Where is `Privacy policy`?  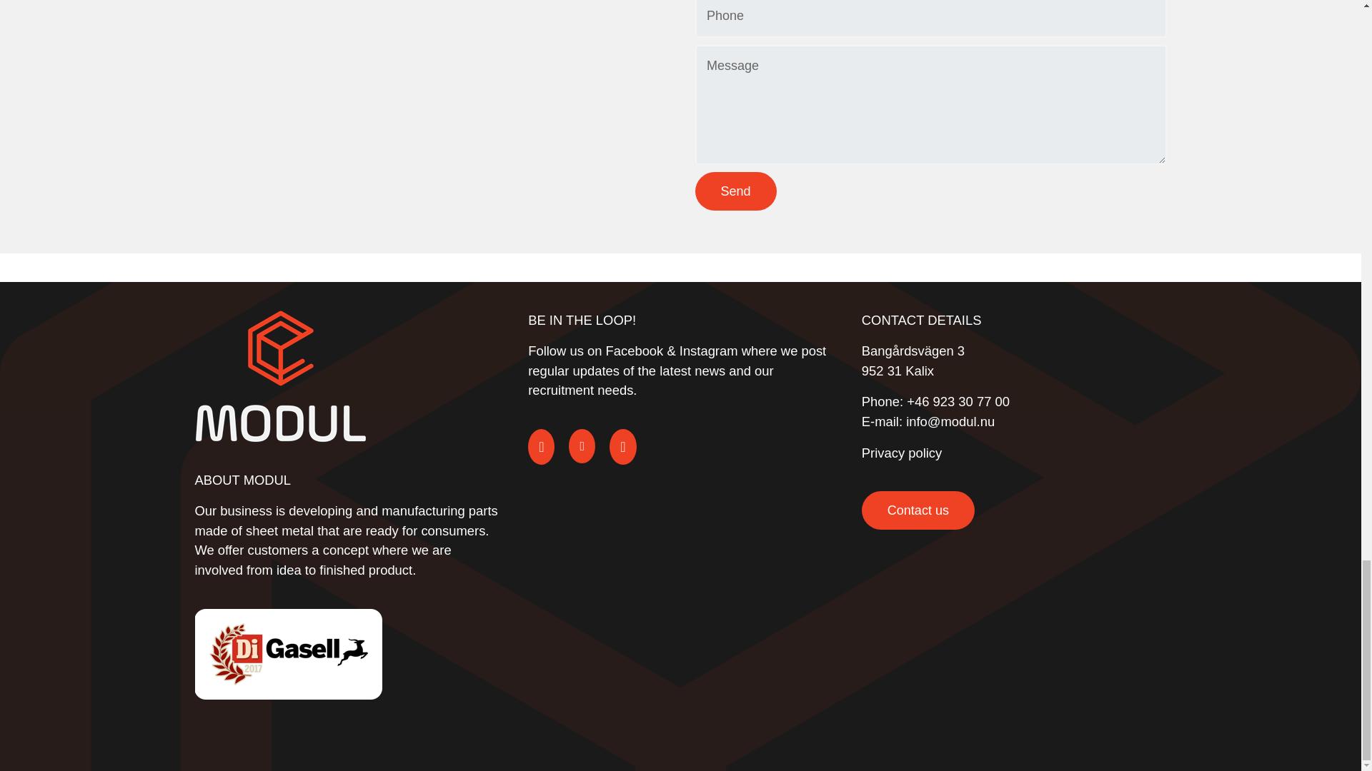
Privacy policy is located at coordinates (901, 453).